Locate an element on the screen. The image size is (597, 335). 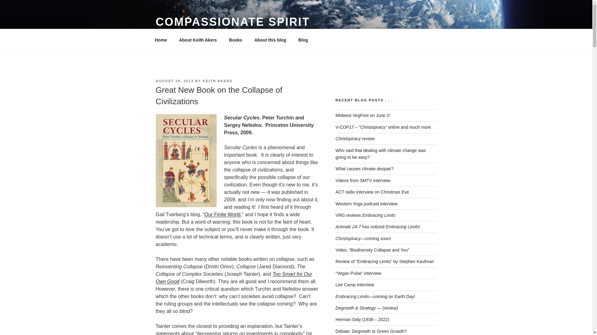
About Keith Akers is located at coordinates (198, 40).